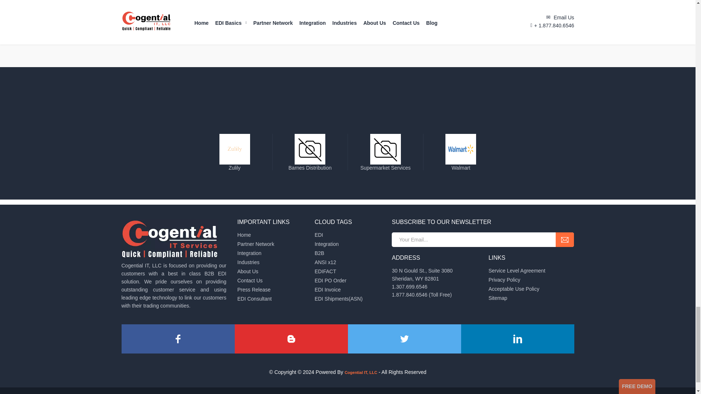 This screenshot has width=701, height=394. Describe the element at coordinates (326, 271) in the screenshot. I see `EDIFACT` at that location.